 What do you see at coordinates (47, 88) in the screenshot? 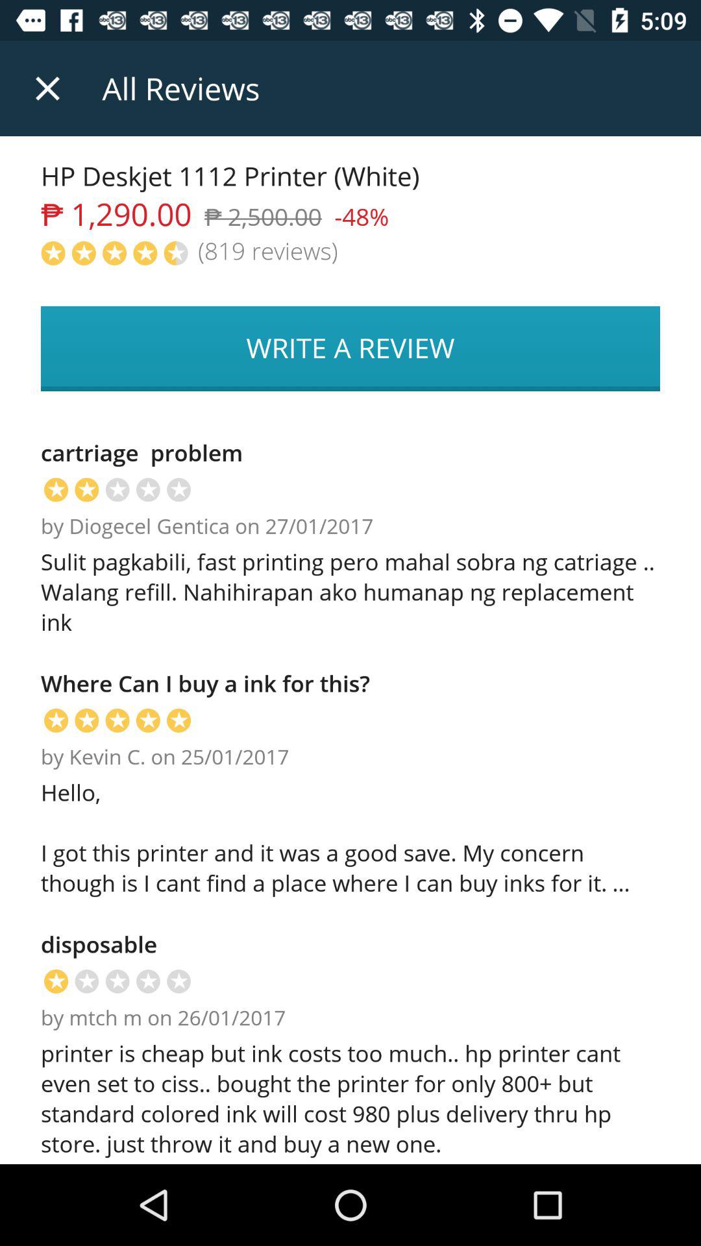
I see `turn on icon next to the all reviews` at bounding box center [47, 88].